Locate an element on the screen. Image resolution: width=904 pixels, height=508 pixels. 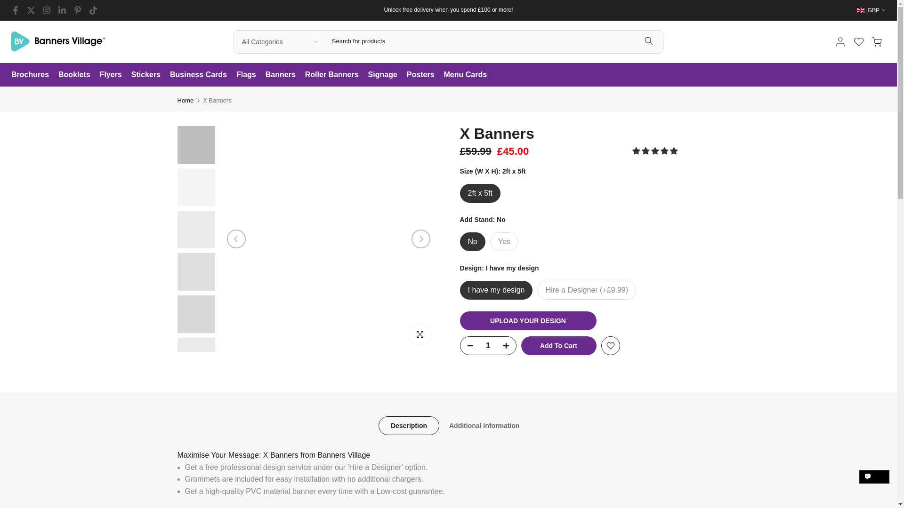
GBP is located at coordinates (871, 10).